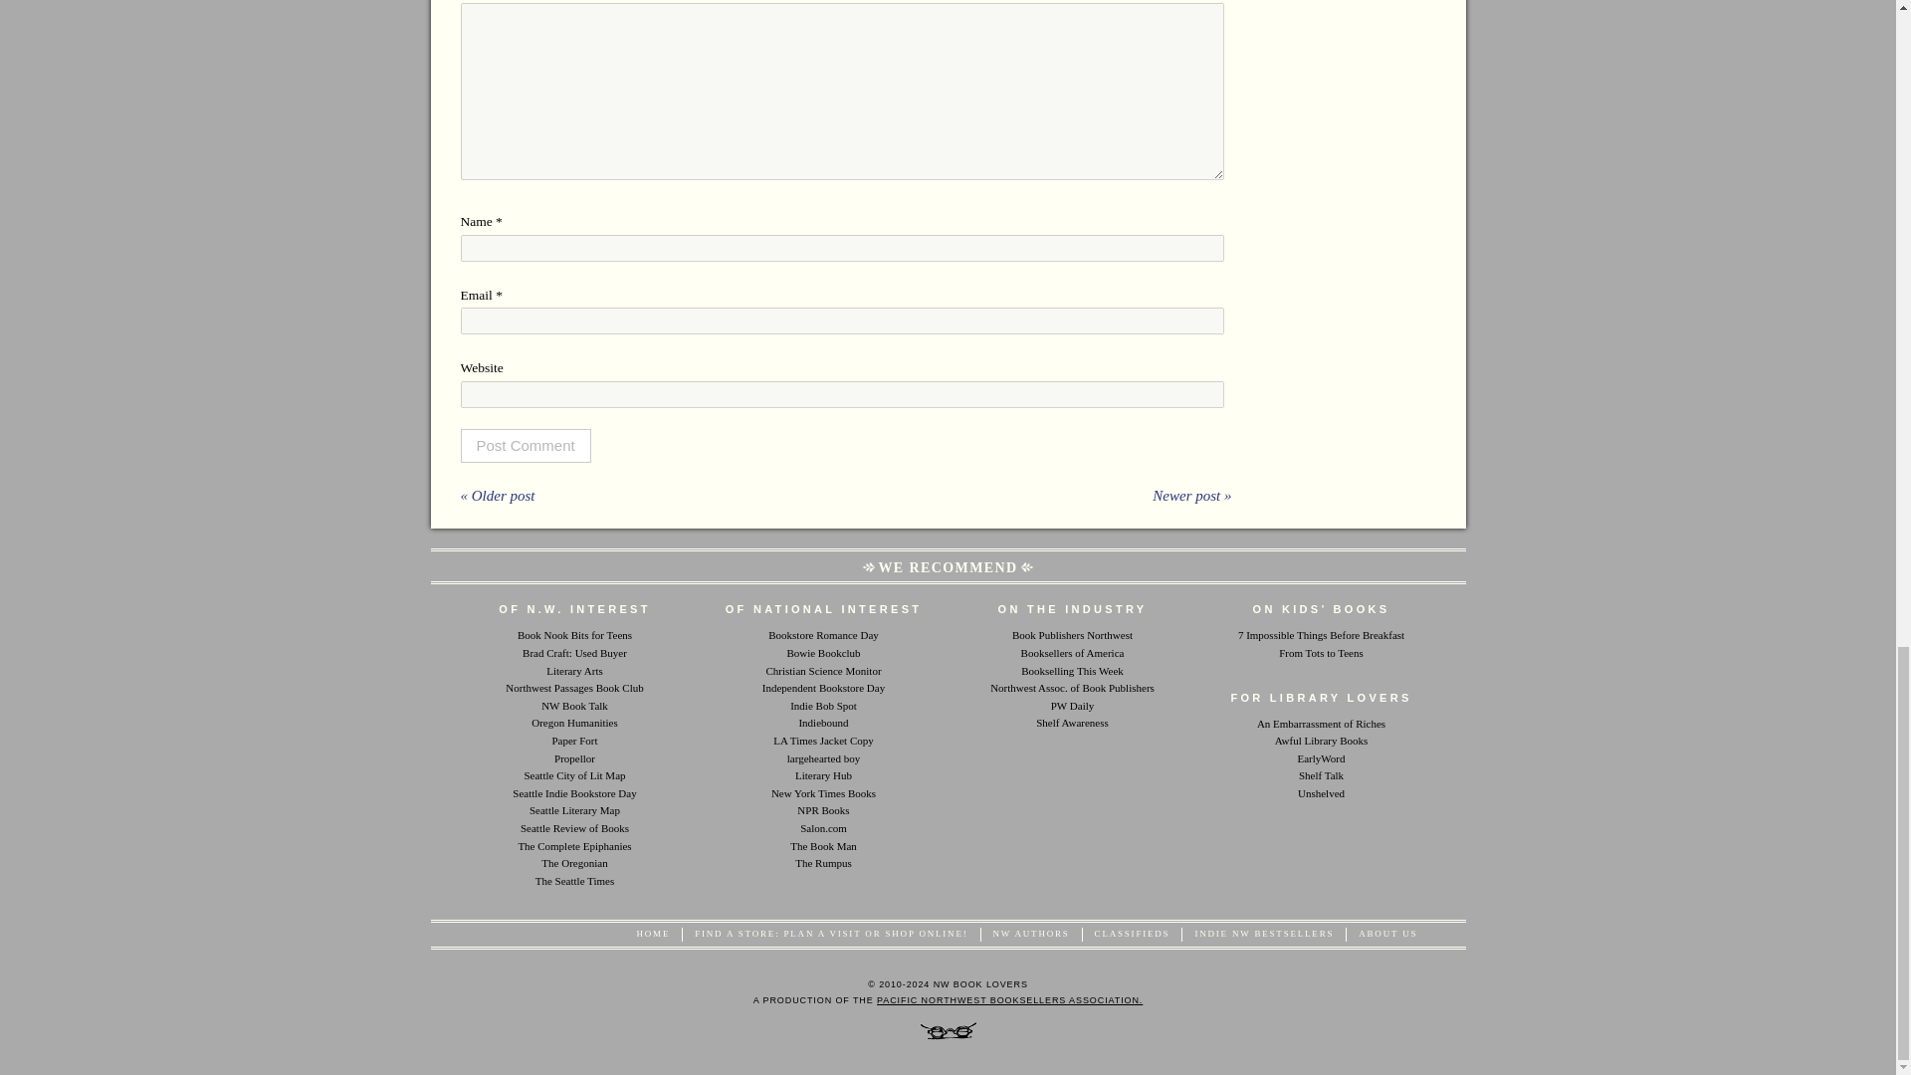 Image resolution: width=1911 pixels, height=1075 pixels. I want to click on Support and celebrate your local indie!, so click(823, 687).